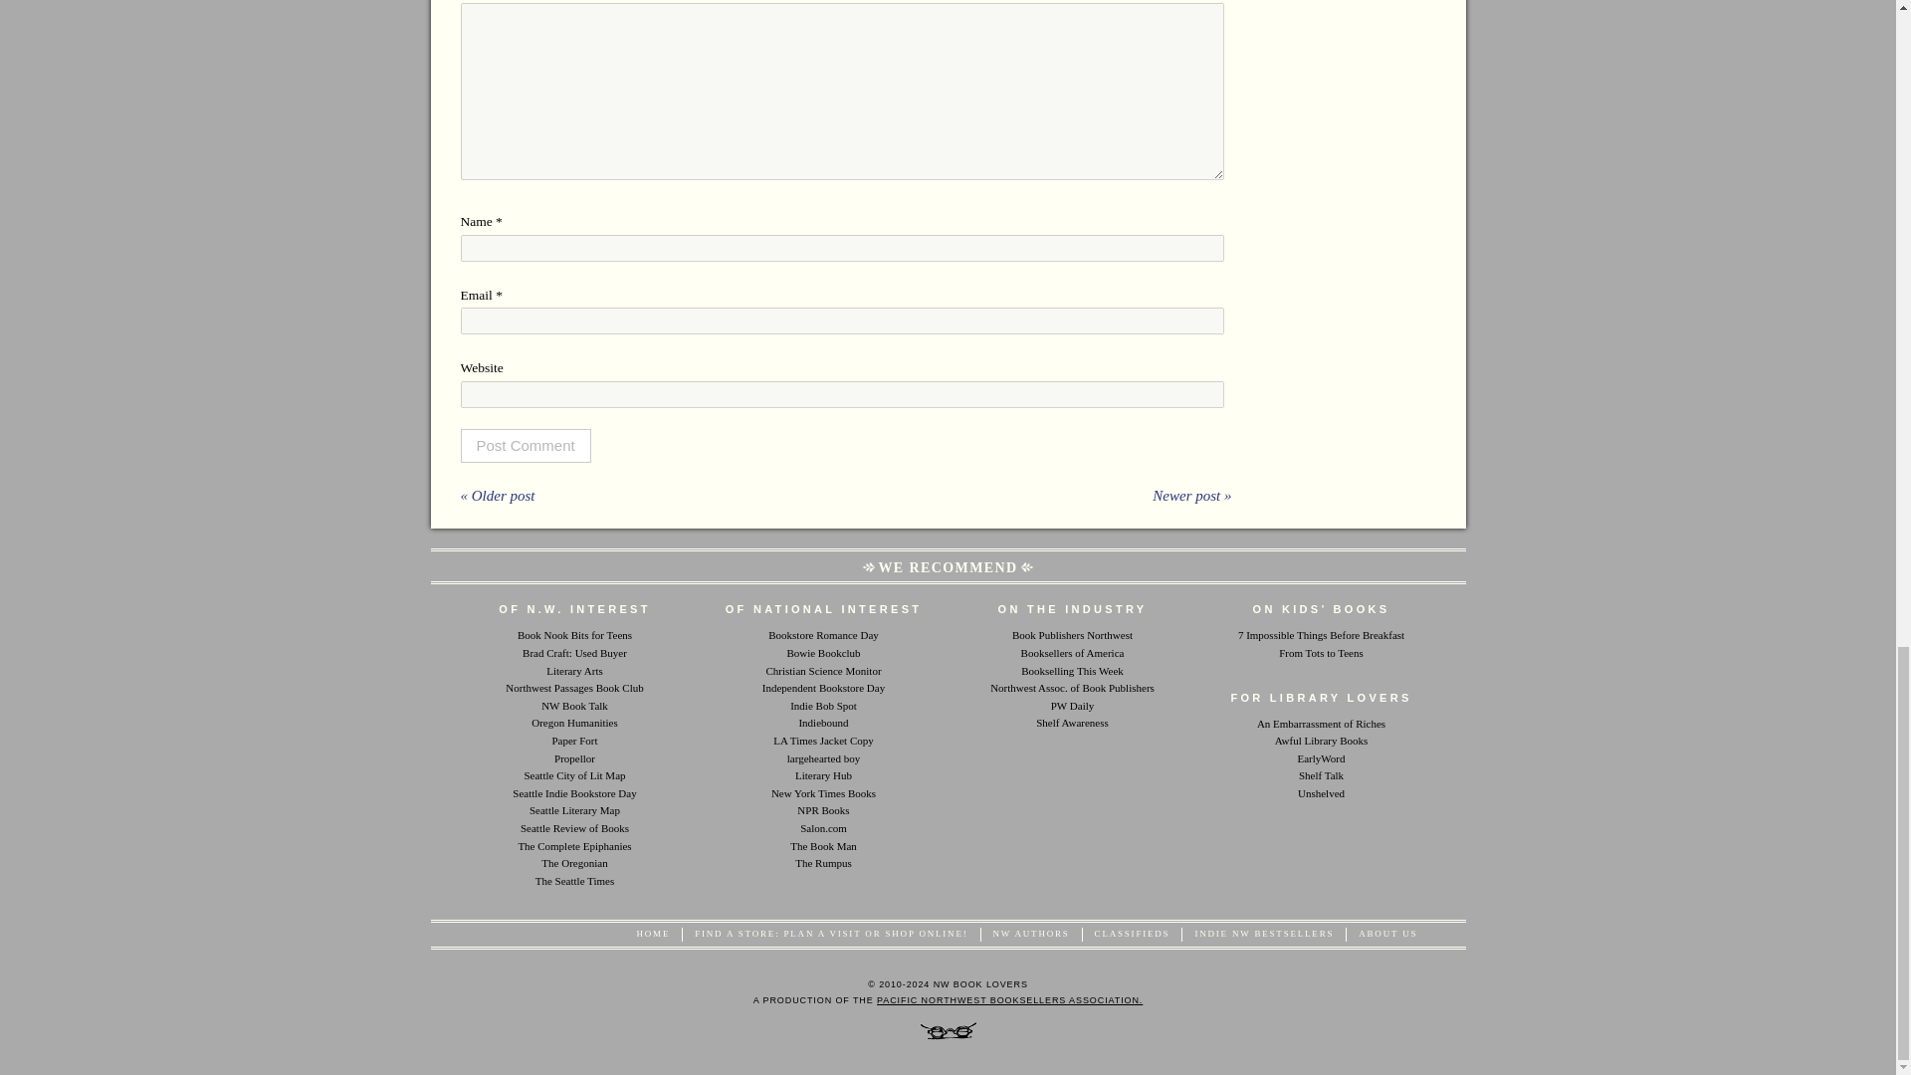 Image resolution: width=1911 pixels, height=1075 pixels. I want to click on Support and celebrate your local indie!, so click(823, 687).